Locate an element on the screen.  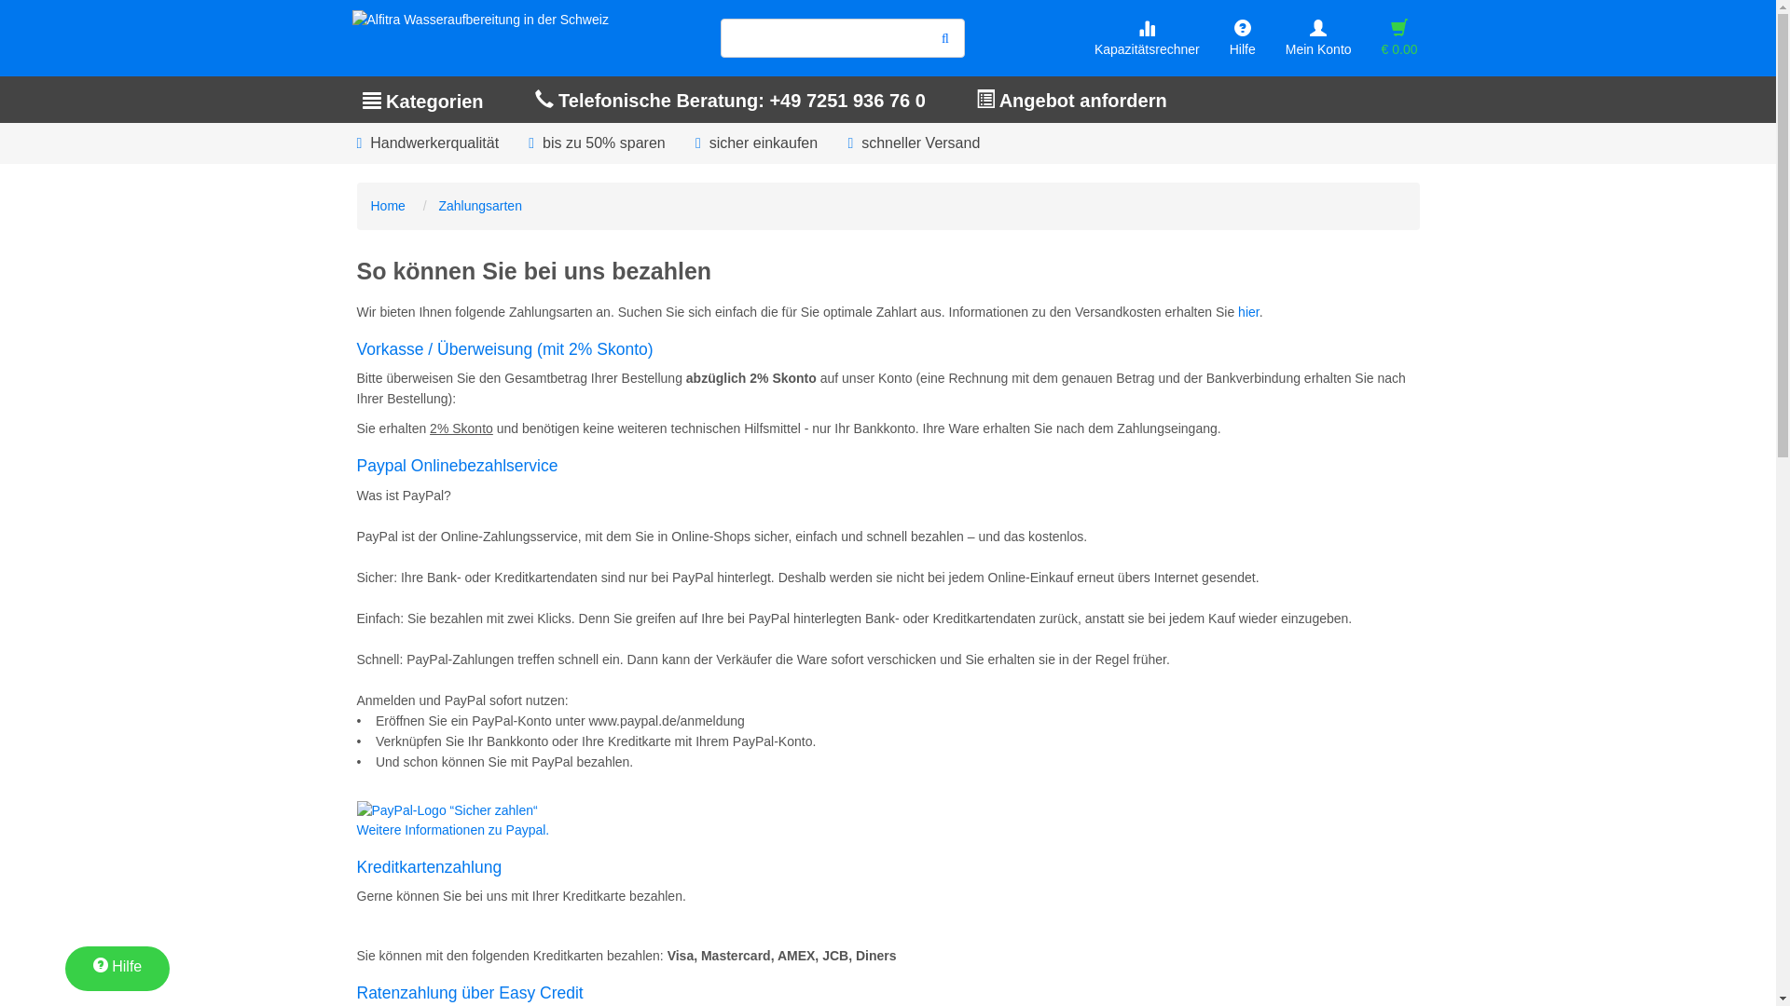
  sicher einkaufen is located at coordinates (759, 143).